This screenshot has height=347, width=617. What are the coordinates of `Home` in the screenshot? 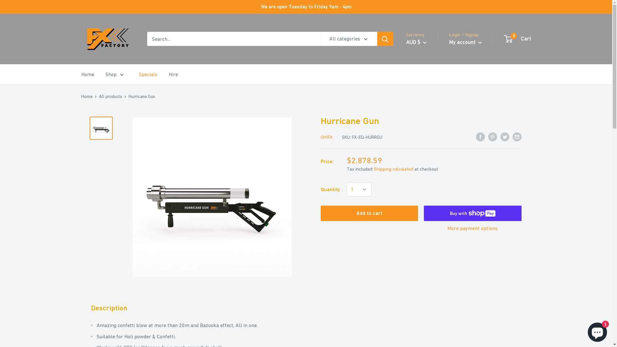 It's located at (87, 75).